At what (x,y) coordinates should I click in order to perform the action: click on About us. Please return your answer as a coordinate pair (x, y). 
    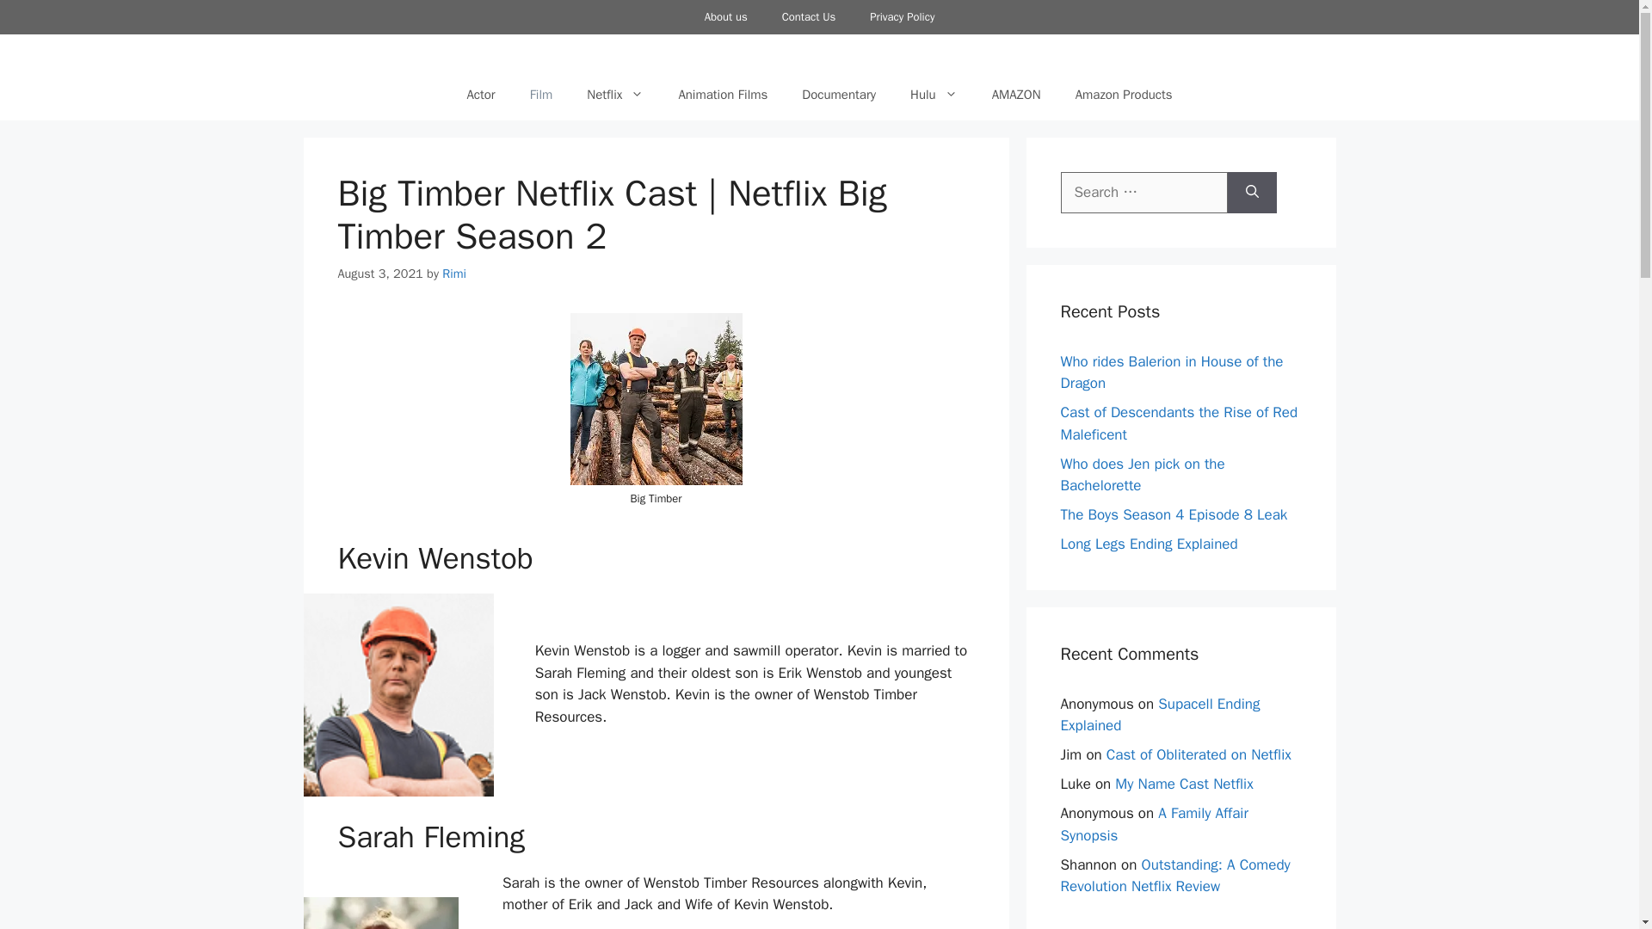
    Looking at the image, I should click on (725, 17).